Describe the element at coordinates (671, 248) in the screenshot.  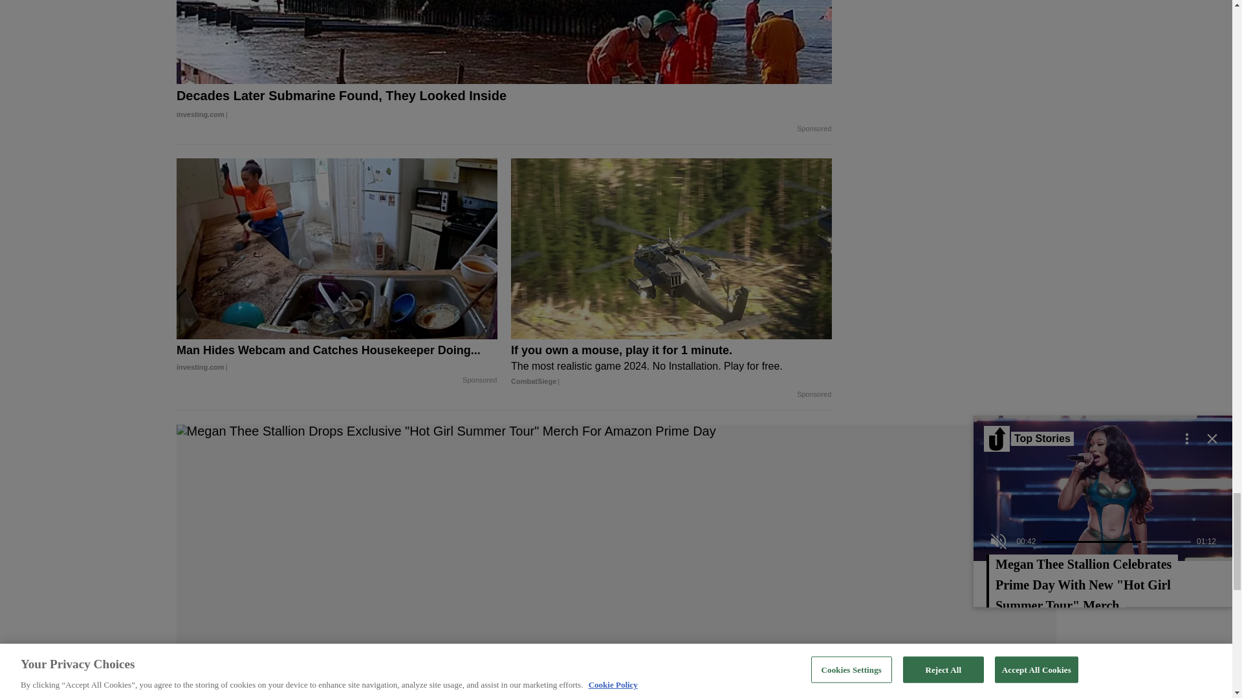
I see `If you own a mouse, play it for 1 minute.` at that location.